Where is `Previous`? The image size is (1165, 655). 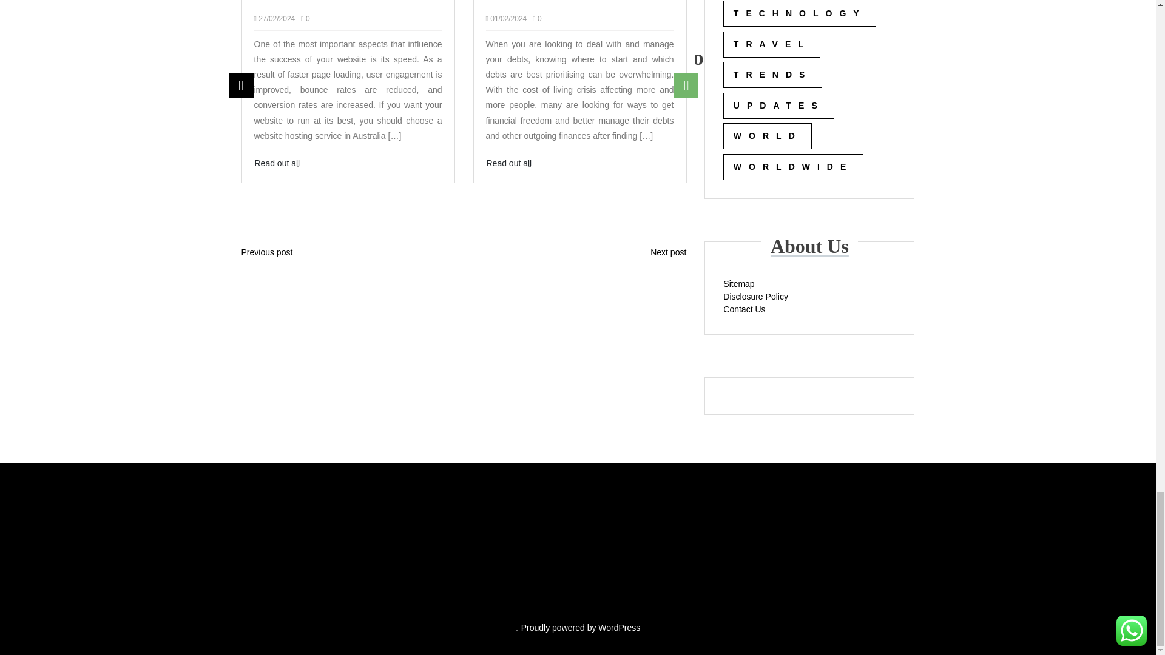
Previous is located at coordinates (241, 85).